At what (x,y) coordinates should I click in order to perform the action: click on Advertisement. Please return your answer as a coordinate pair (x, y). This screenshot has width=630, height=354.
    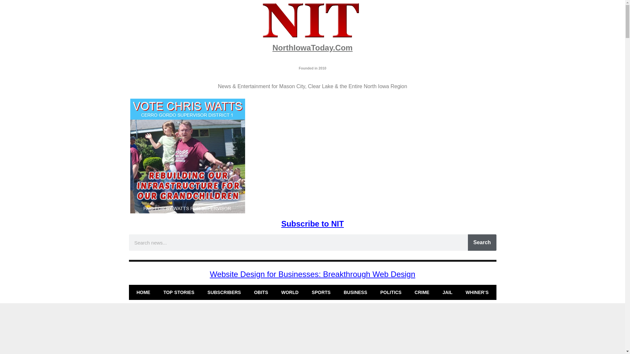
    Looking at the image, I should click on (312, 330).